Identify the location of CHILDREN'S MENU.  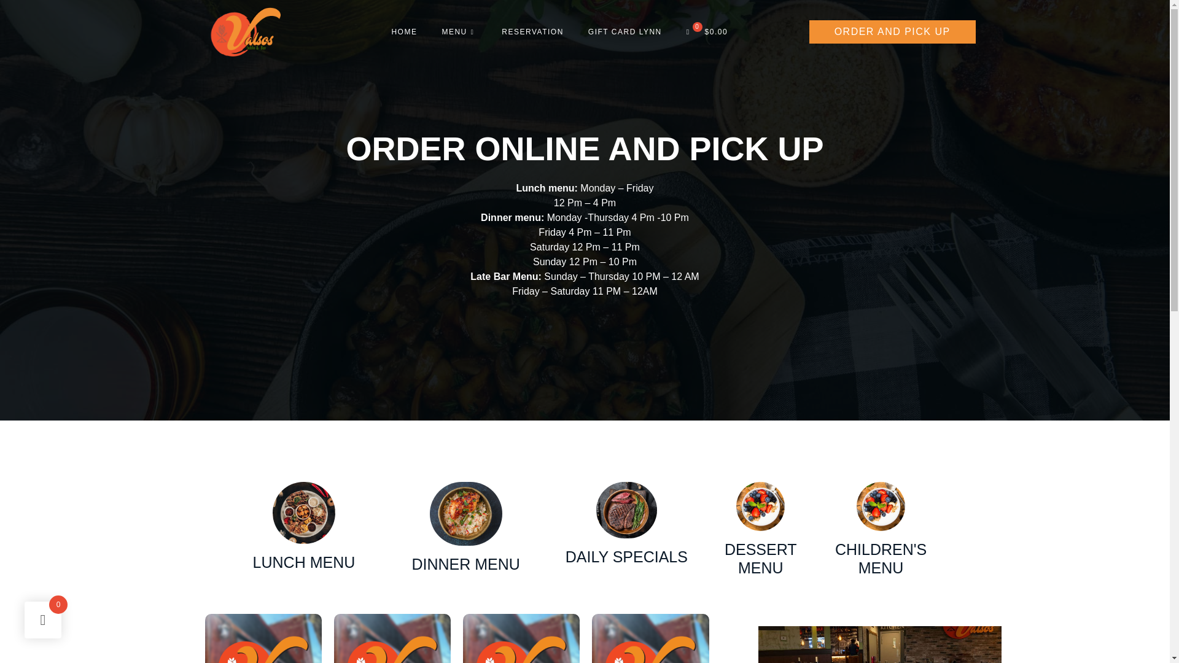
(881, 559).